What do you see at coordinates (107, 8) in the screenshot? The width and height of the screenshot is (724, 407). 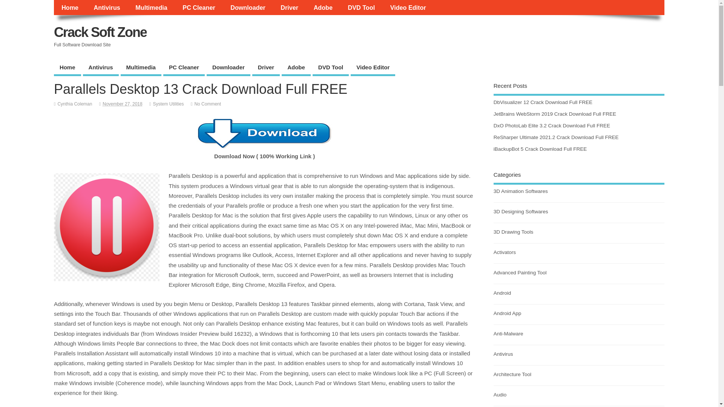 I see `Antivirus` at bounding box center [107, 8].